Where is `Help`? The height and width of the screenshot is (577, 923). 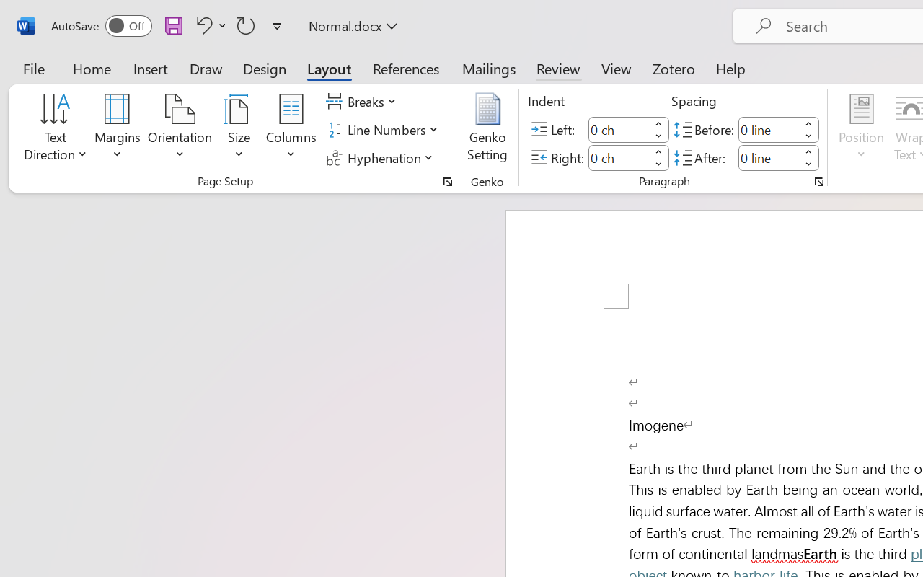
Help is located at coordinates (731, 68).